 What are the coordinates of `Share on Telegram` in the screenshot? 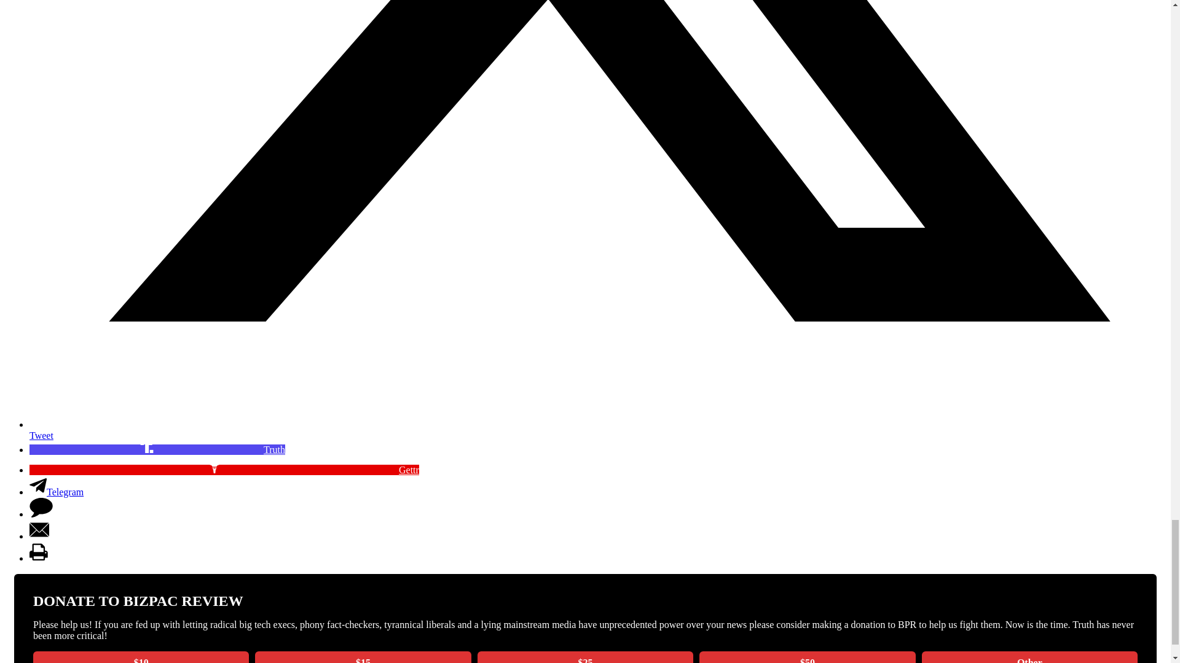 It's located at (57, 492).